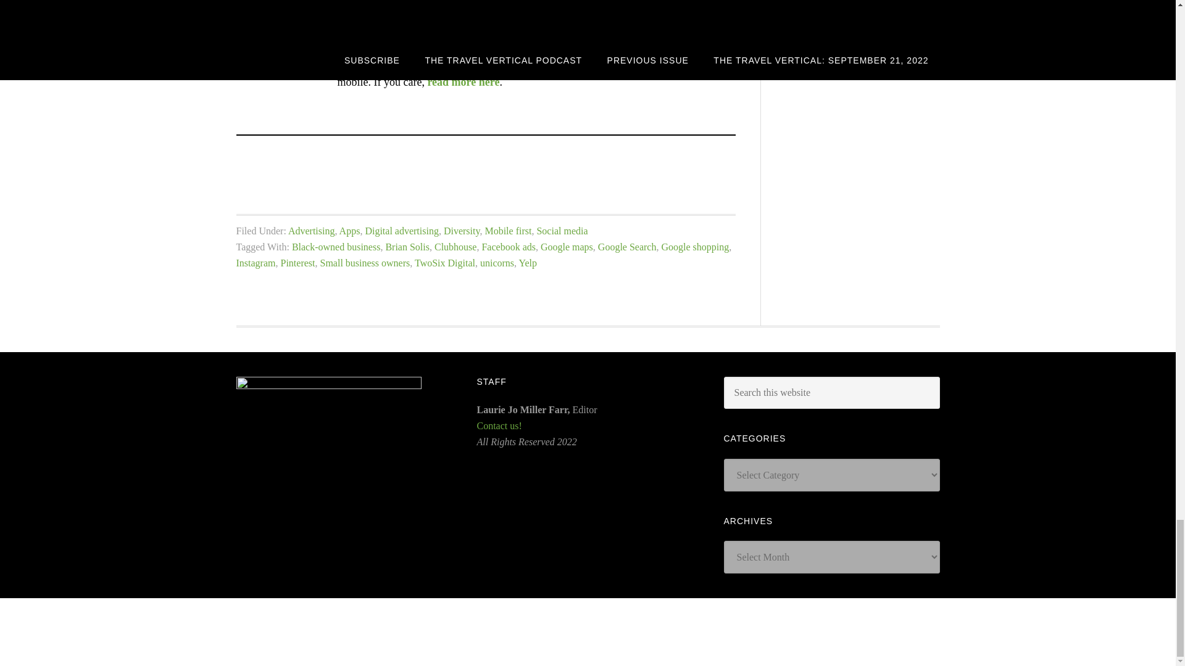  I want to click on Digital advertising, so click(401, 231).